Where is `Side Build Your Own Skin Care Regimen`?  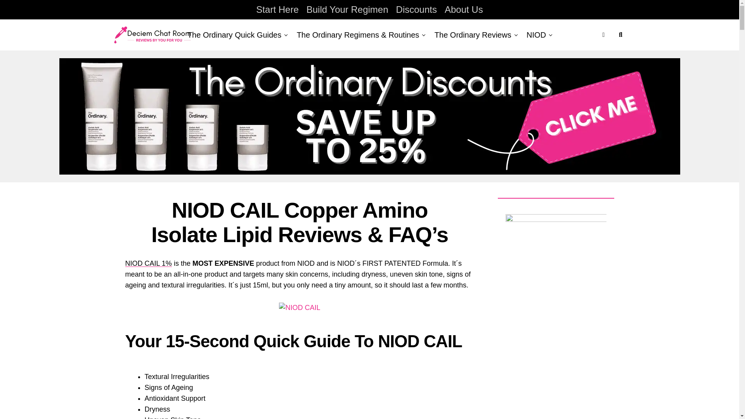 Side Build Your Own Skin Care Regimen is located at coordinates (556, 317).